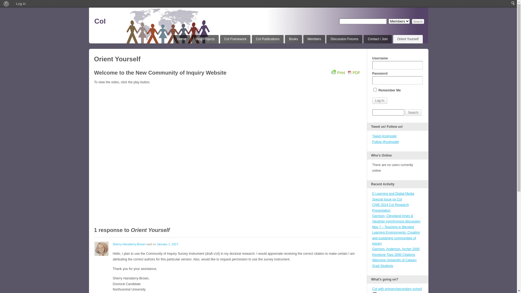 This screenshot has height=293, width=521. Describe the element at coordinates (314, 39) in the screenshot. I see `Members` at that location.